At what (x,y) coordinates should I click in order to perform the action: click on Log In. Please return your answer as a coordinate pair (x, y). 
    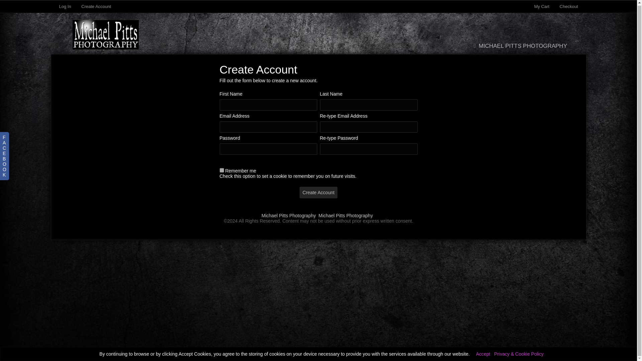
    Looking at the image, I should click on (65, 5).